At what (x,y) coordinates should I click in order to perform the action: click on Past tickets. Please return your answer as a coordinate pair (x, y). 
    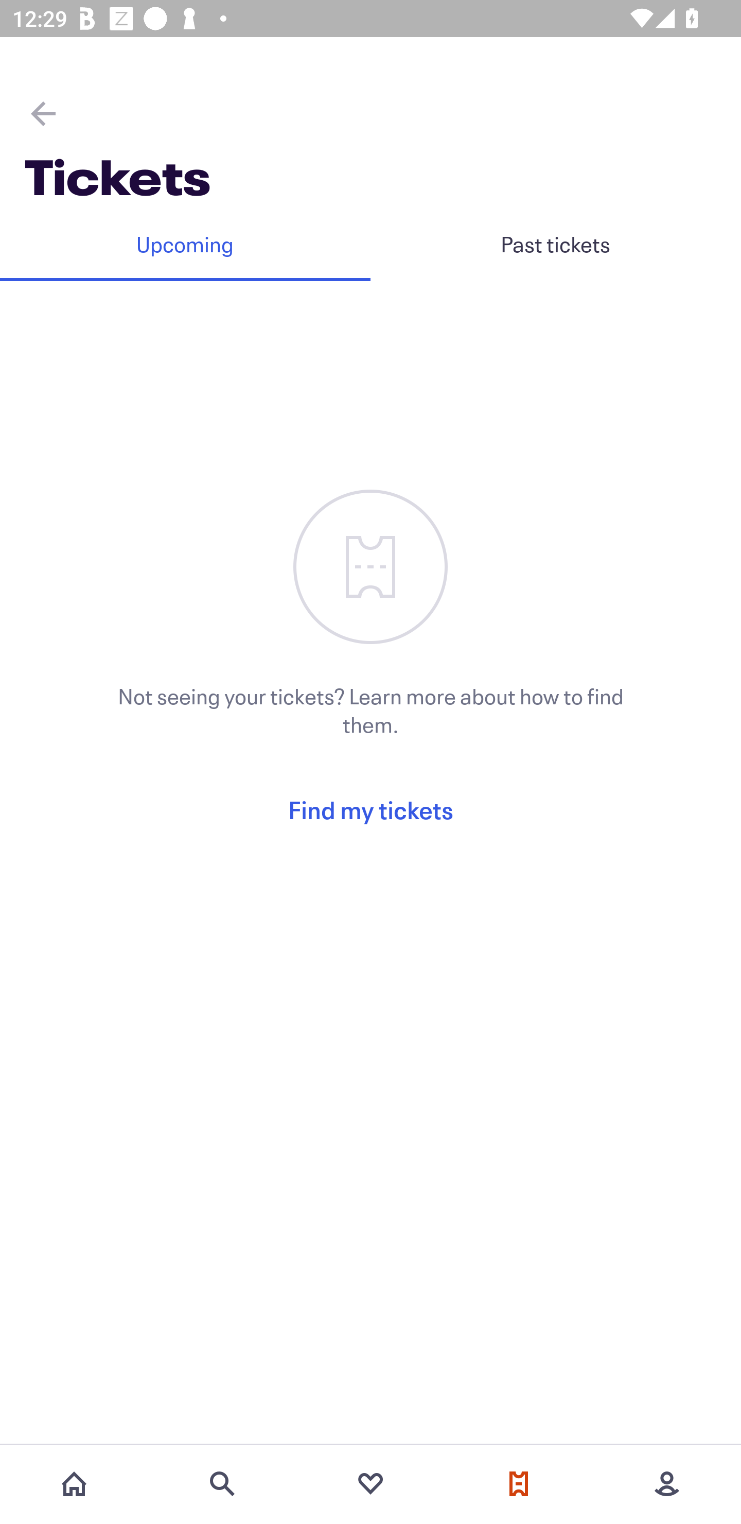
    Looking at the image, I should click on (556, 244).